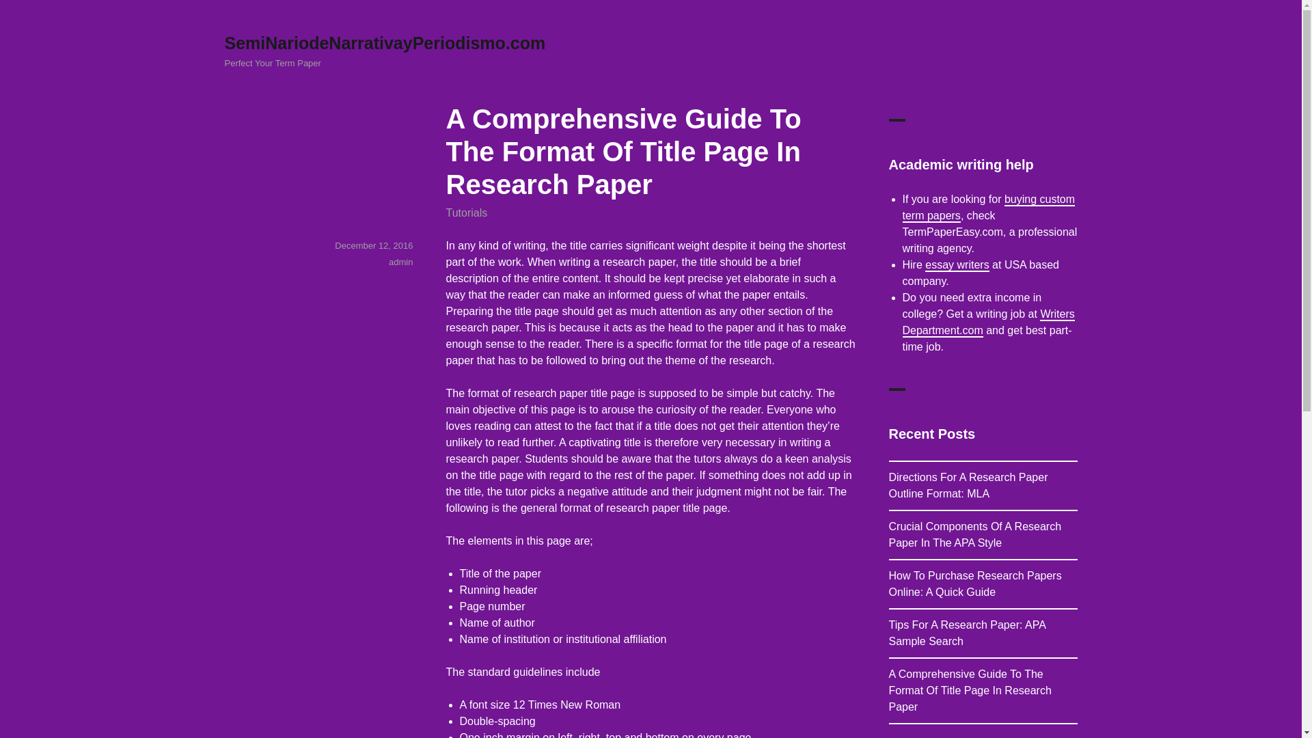 This screenshot has width=1312, height=738. Describe the element at coordinates (373, 246) in the screenshot. I see `December 12, 2016` at that location.